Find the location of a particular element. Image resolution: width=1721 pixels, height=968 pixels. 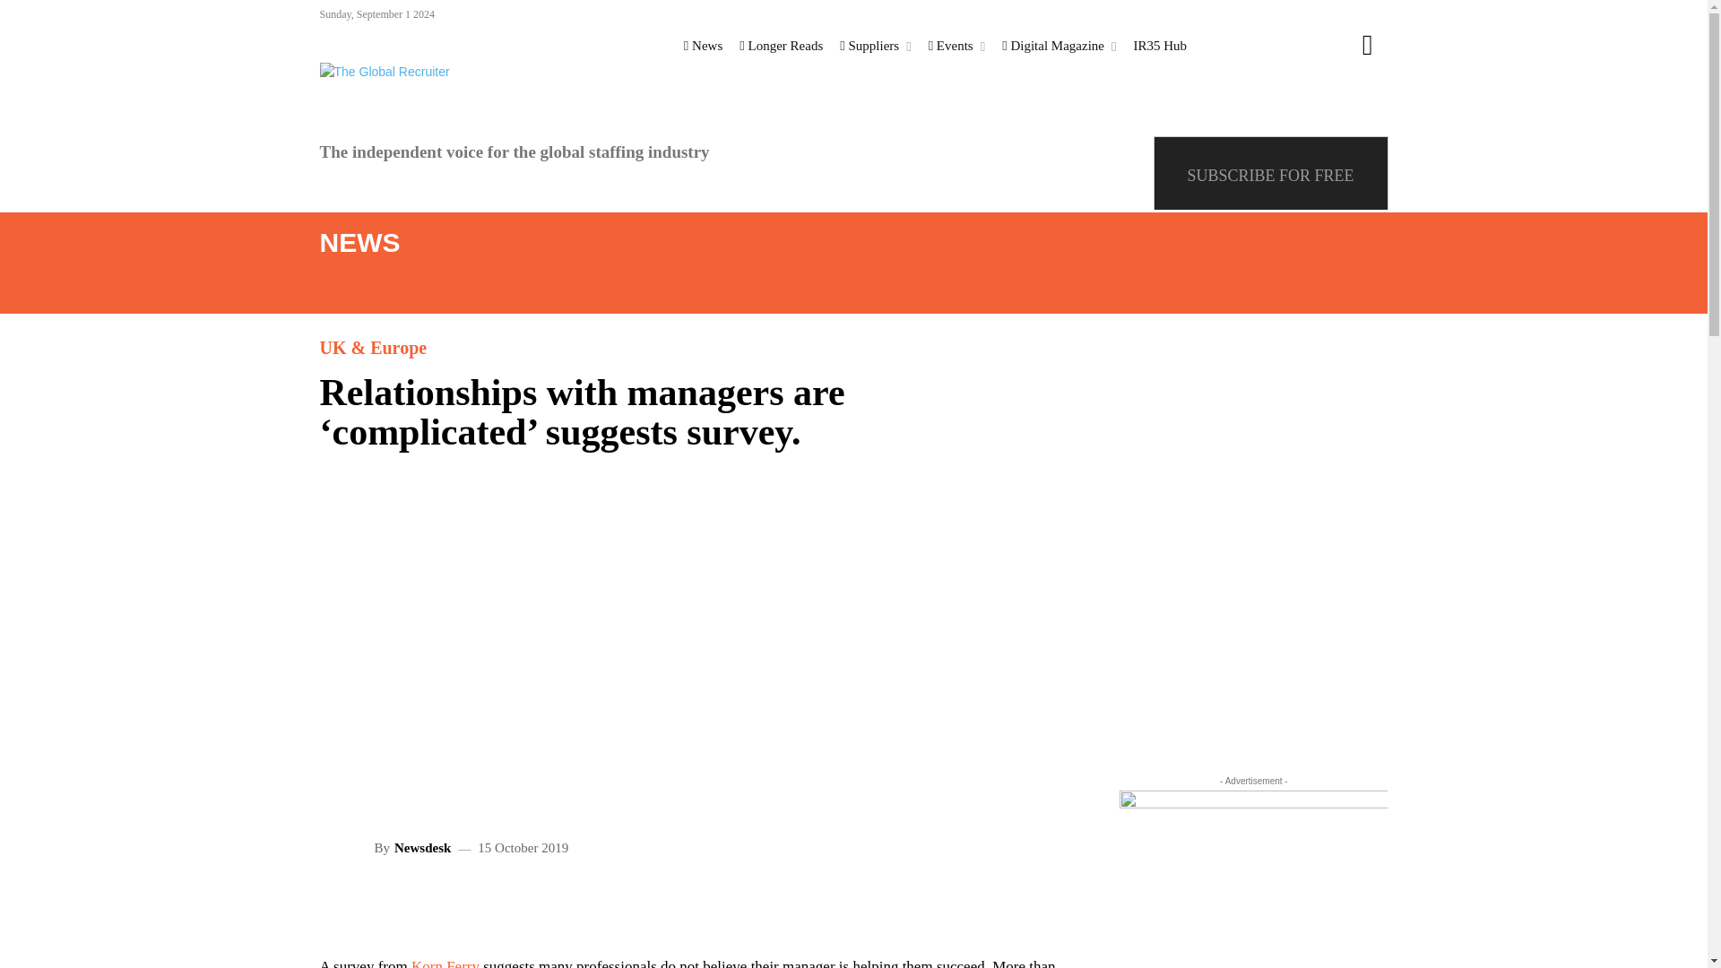

News is located at coordinates (703, 45).